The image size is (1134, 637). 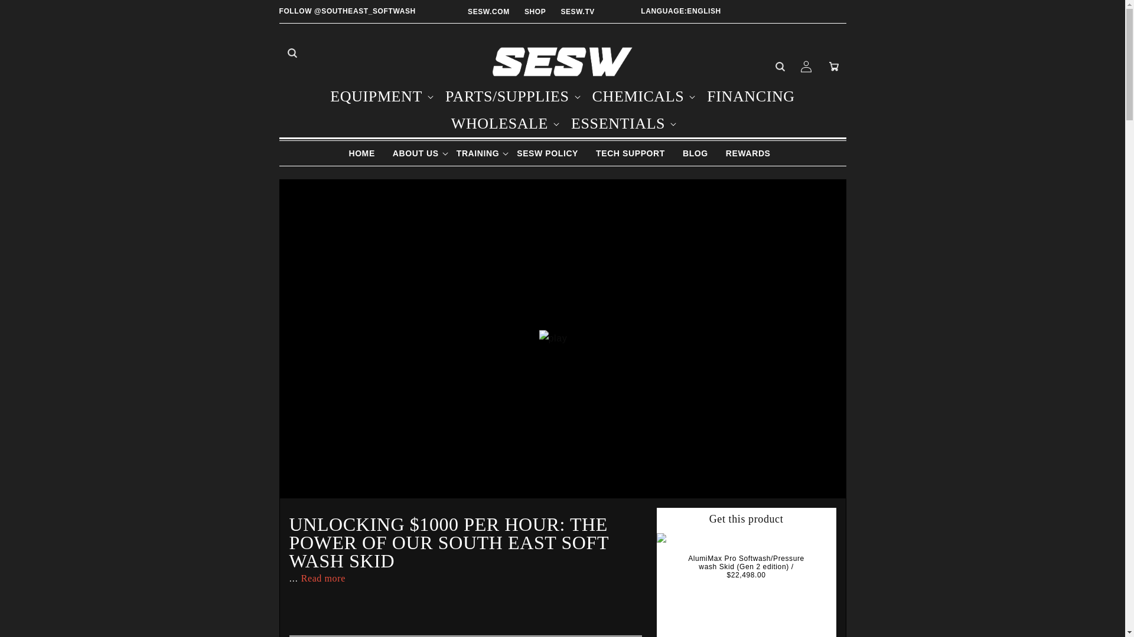 What do you see at coordinates (35, 14) in the screenshot?
I see `Skip to content` at bounding box center [35, 14].